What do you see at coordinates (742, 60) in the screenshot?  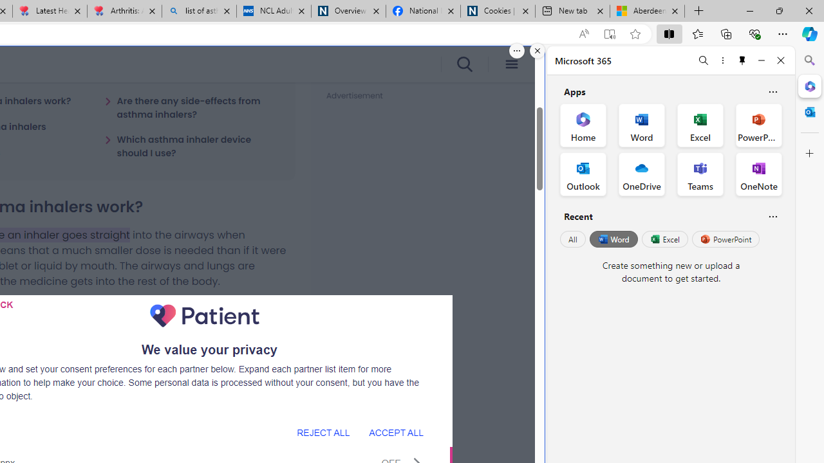 I see `Unpin side pane` at bounding box center [742, 60].